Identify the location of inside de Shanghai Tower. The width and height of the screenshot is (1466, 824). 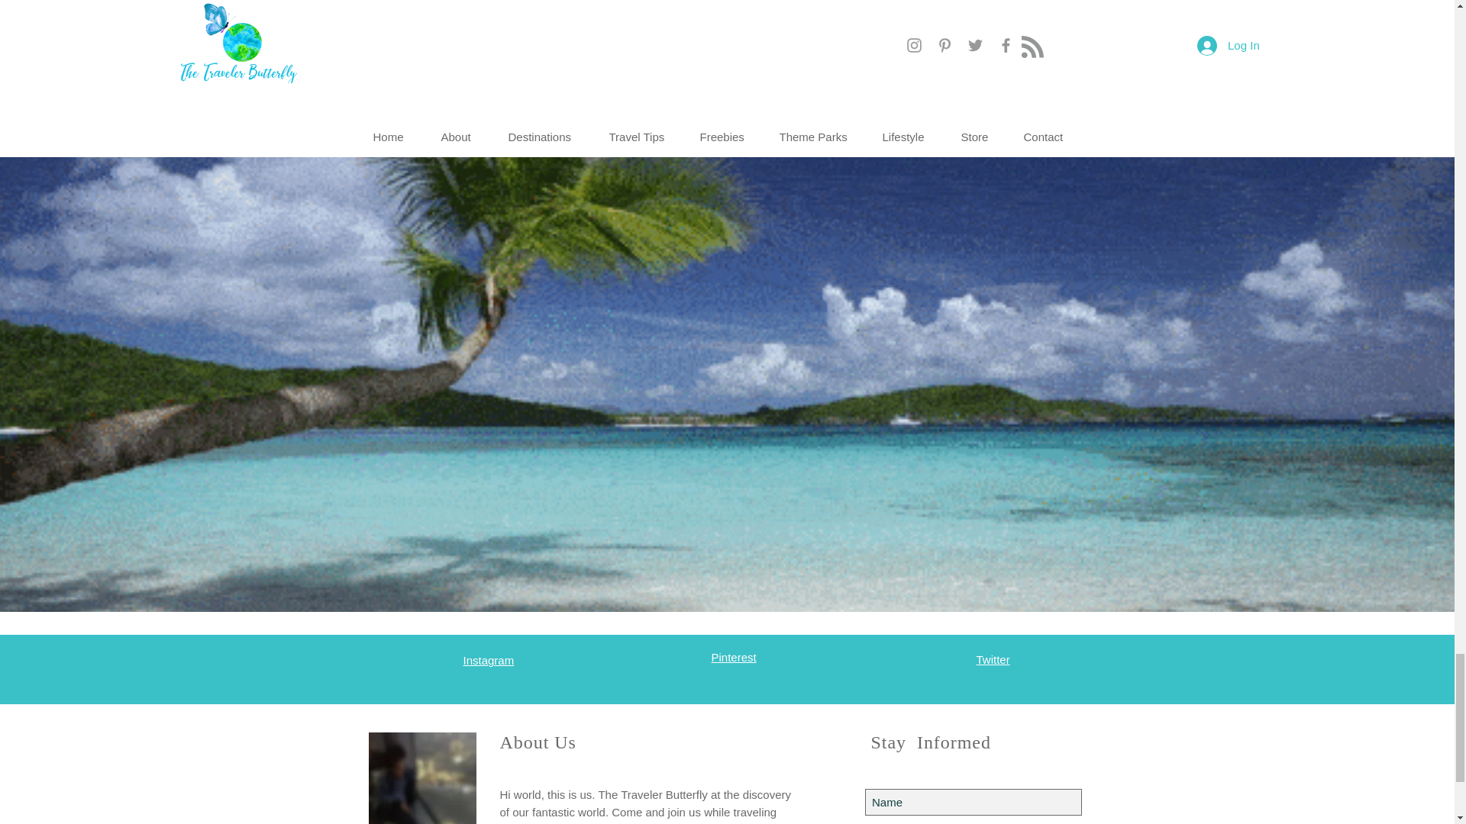
(421, 778).